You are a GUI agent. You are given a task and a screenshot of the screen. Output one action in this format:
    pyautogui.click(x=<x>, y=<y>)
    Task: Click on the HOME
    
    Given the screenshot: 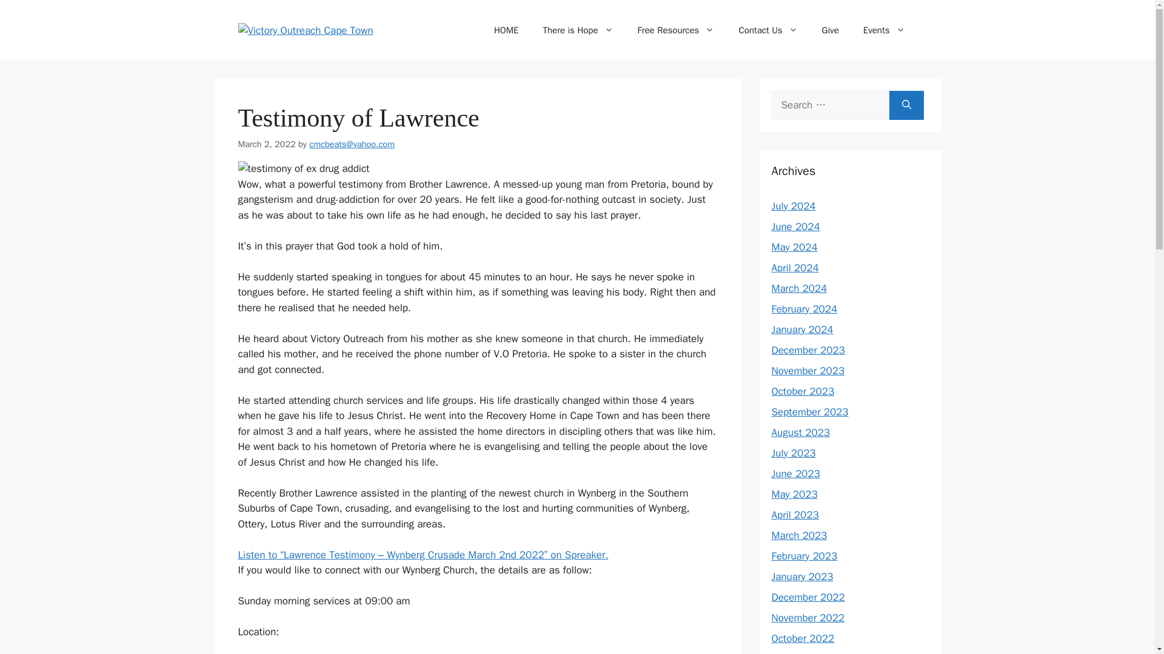 What is the action you would take?
    pyautogui.click(x=506, y=30)
    